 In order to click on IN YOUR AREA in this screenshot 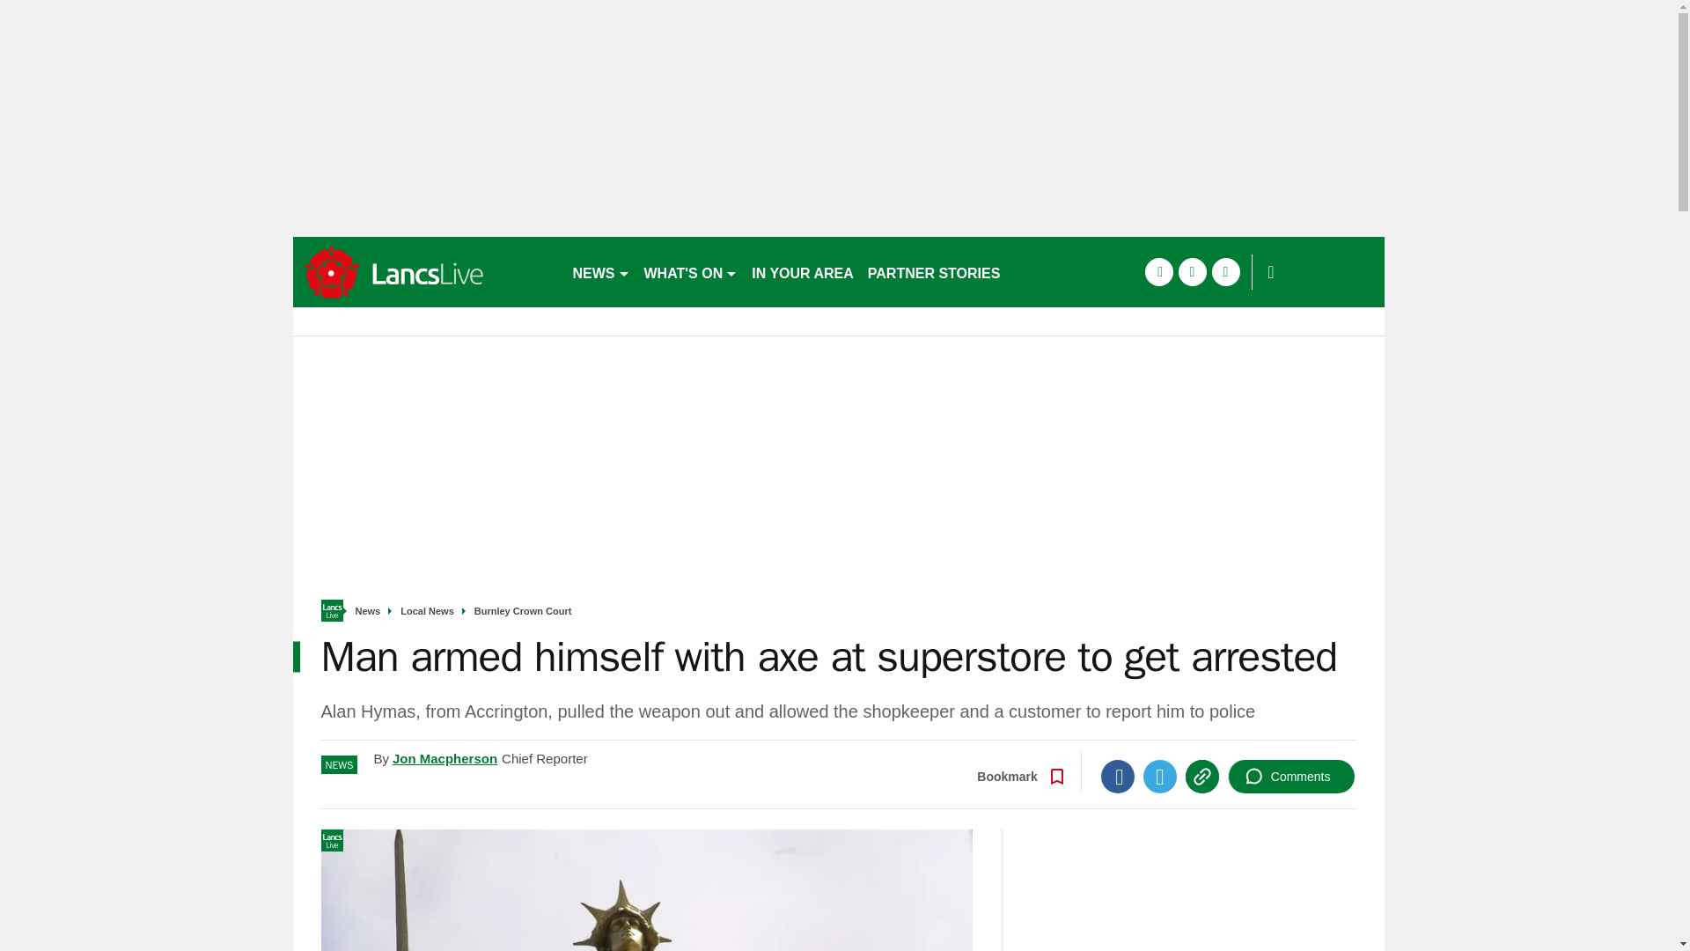, I will do `click(803, 271)`.